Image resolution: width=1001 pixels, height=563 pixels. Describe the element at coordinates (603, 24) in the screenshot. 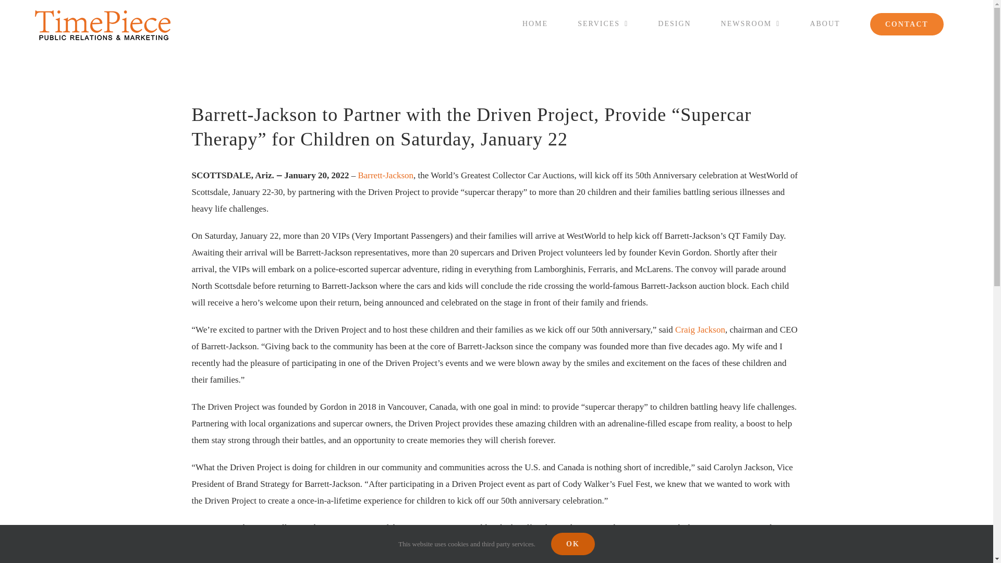

I see `SERVICES` at that location.